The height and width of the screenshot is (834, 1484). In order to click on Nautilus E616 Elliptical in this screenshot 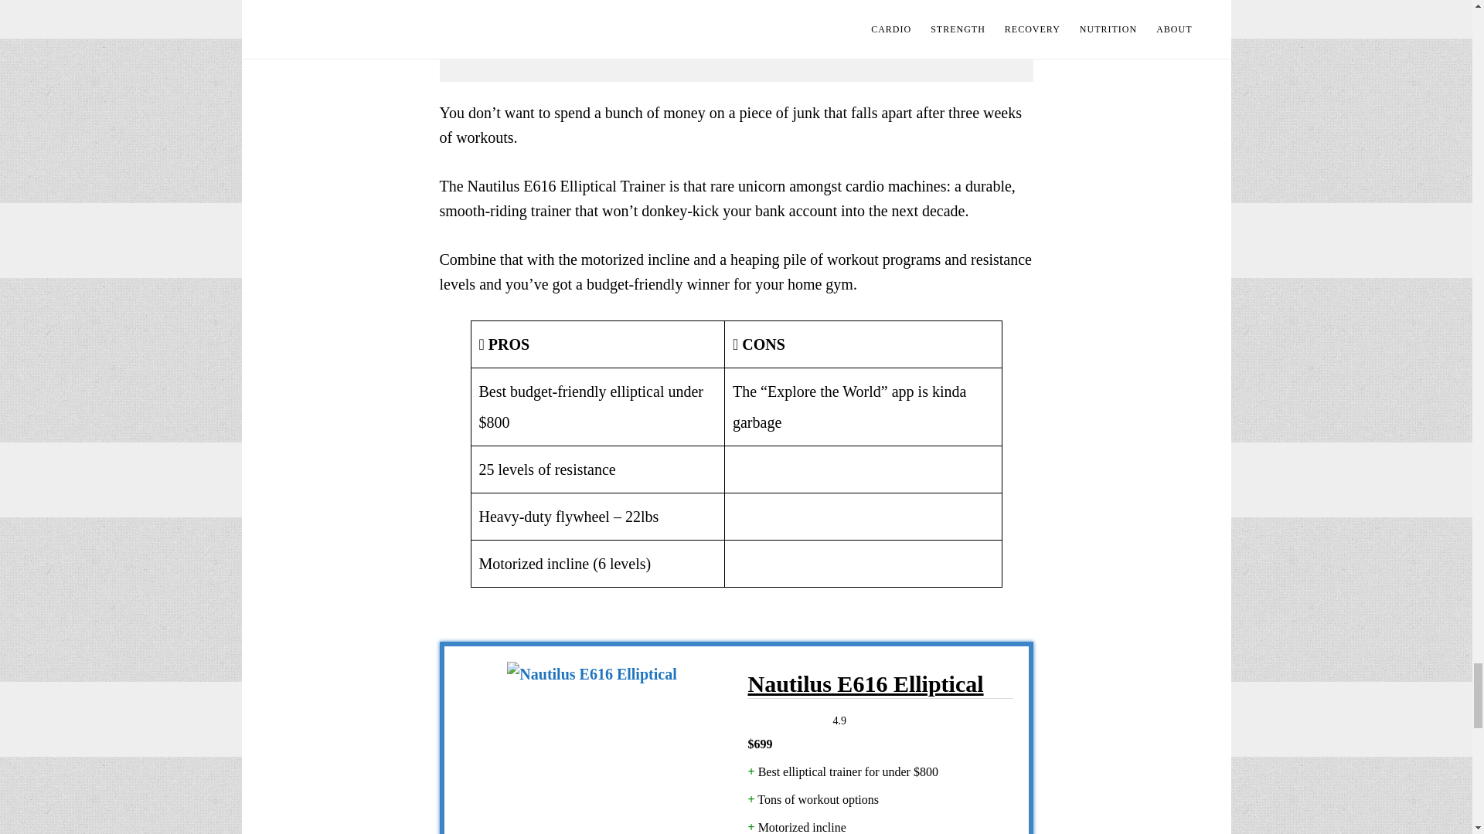, I will do `click(880, 684)`.